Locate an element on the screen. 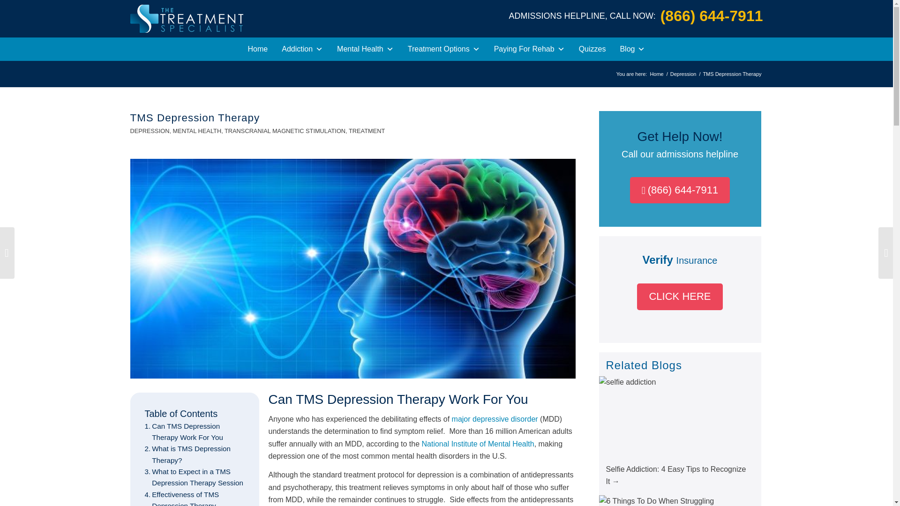 Image resolution: width=900 pixels, height=506 pixels. What to Expect in a TMS Depression Therapy Session is located at coordinates (194, 477).